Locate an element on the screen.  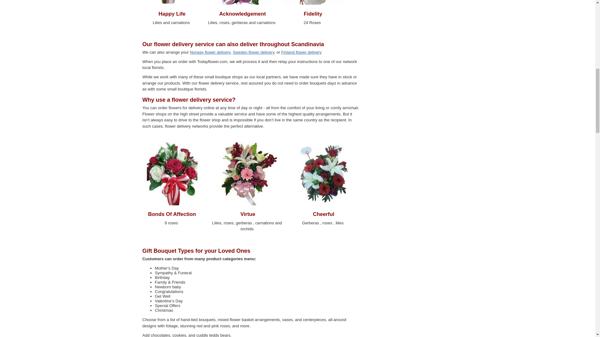
Finland flower delivery is located at coordinates (301, 52).